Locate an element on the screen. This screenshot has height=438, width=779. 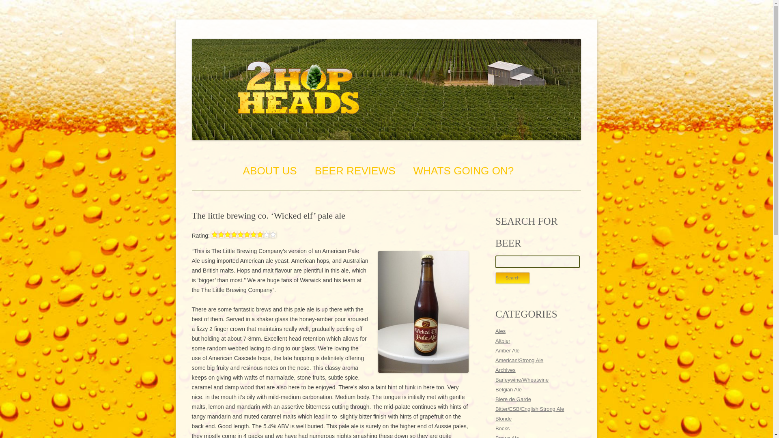
BEER REVIEWS is located at coordinates (355, 170).